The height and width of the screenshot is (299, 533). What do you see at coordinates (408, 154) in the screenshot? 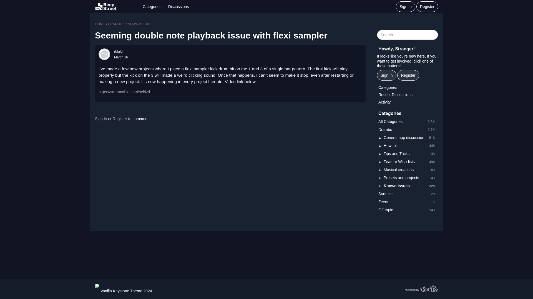
I see `Activity` at bounding box center [408, 154].